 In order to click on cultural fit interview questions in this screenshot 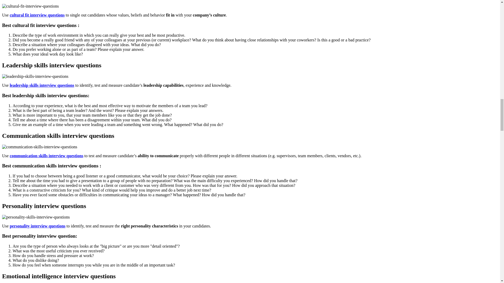, I will do `click(37, 15)`.